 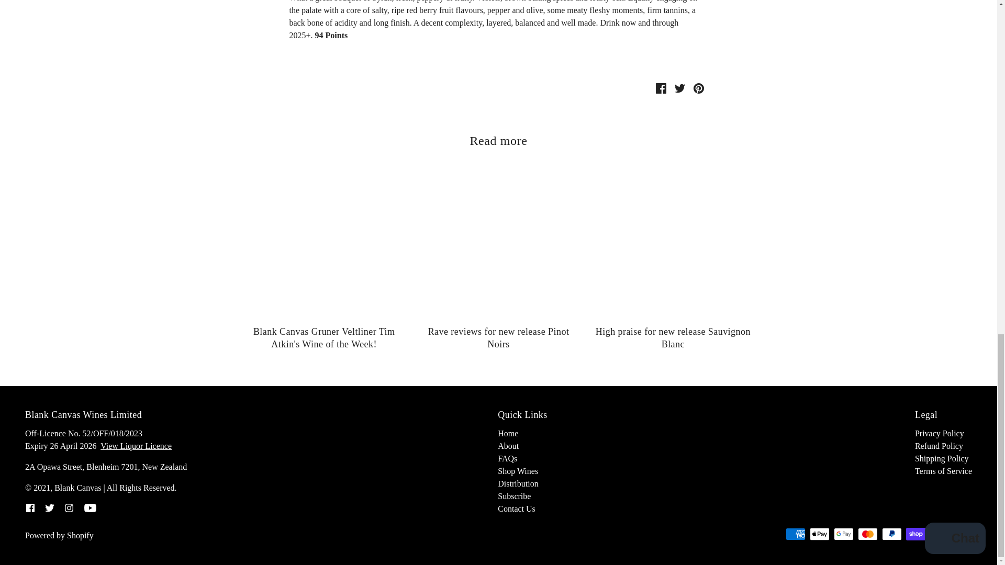 I want to click on American Express, so click(x=796, y=534).